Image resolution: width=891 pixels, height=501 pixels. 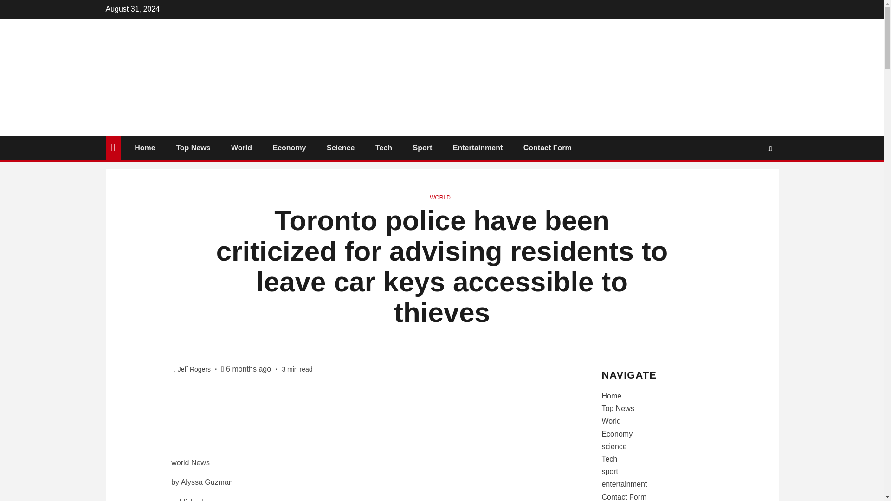 What do you see at coordinates (193, 148) in the screenshot?
I see `Top News` at bounding box center [193, 148].